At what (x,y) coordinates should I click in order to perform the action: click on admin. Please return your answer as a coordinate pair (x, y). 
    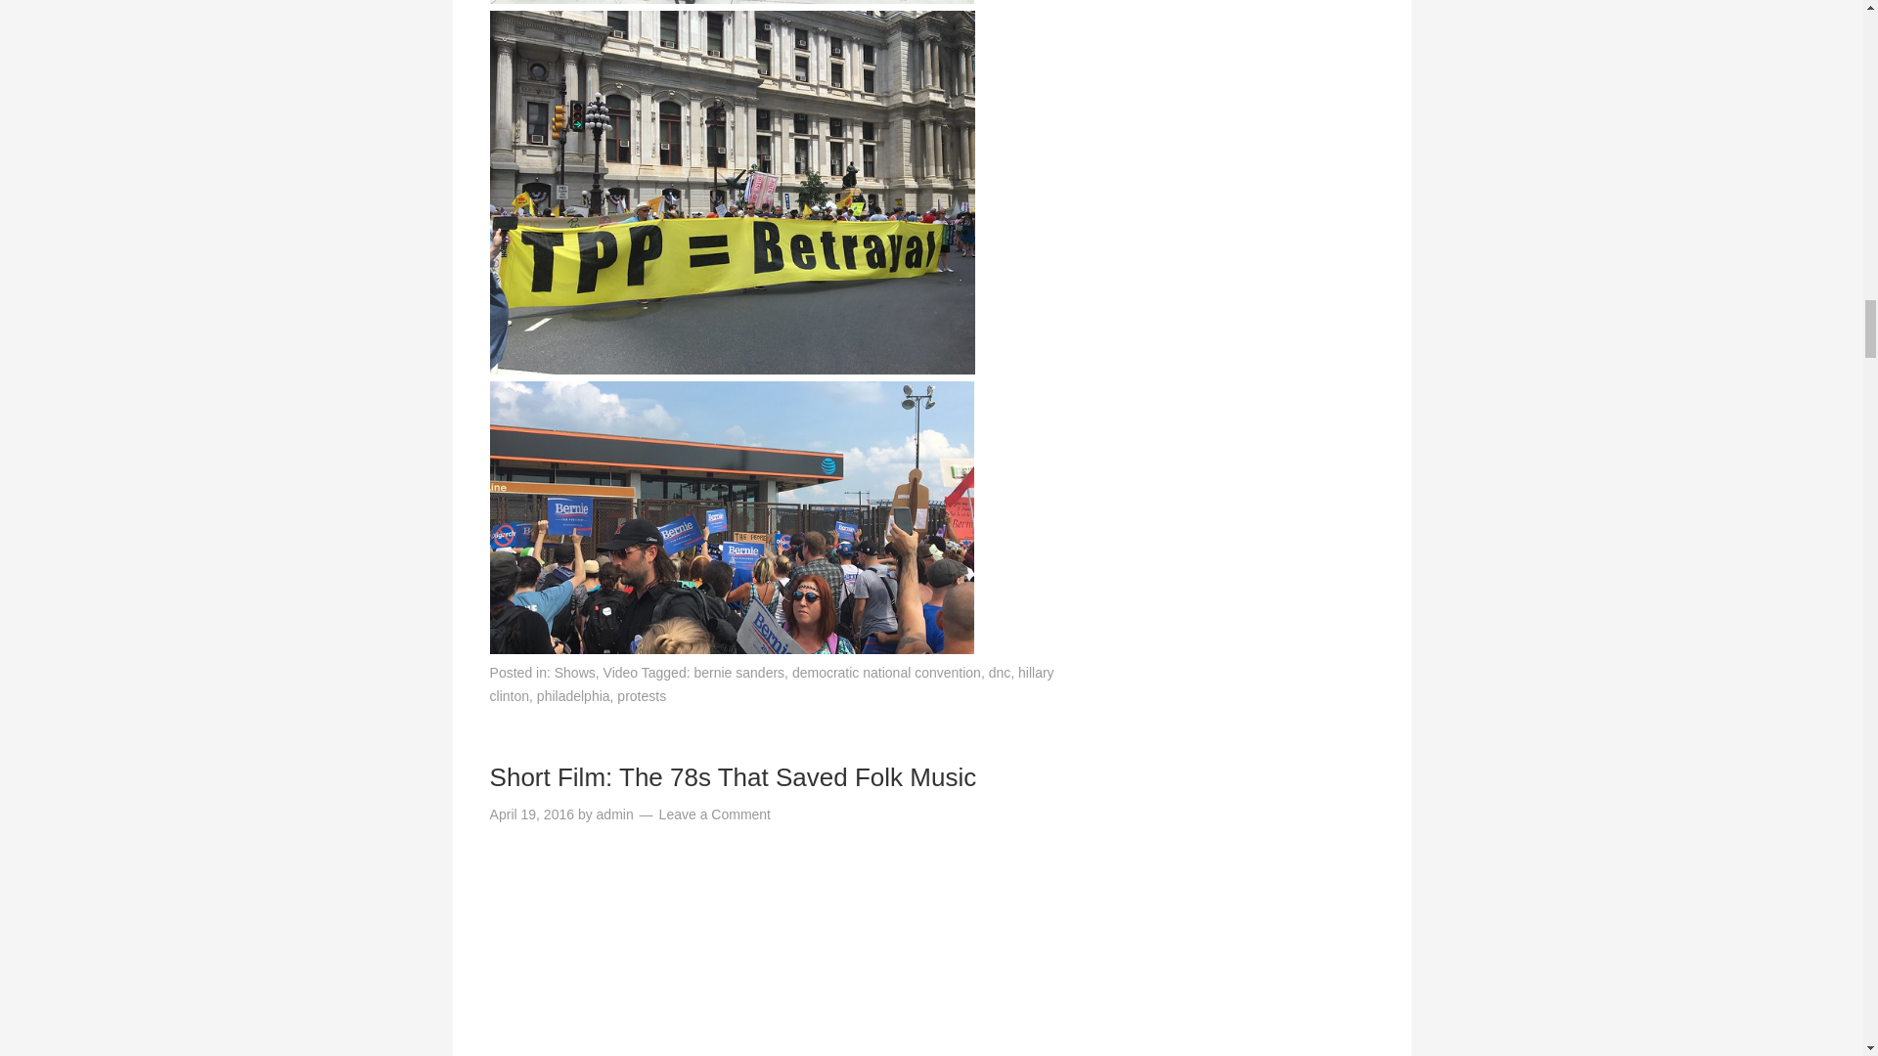
    Looking at the image, I should click on (615, 814).